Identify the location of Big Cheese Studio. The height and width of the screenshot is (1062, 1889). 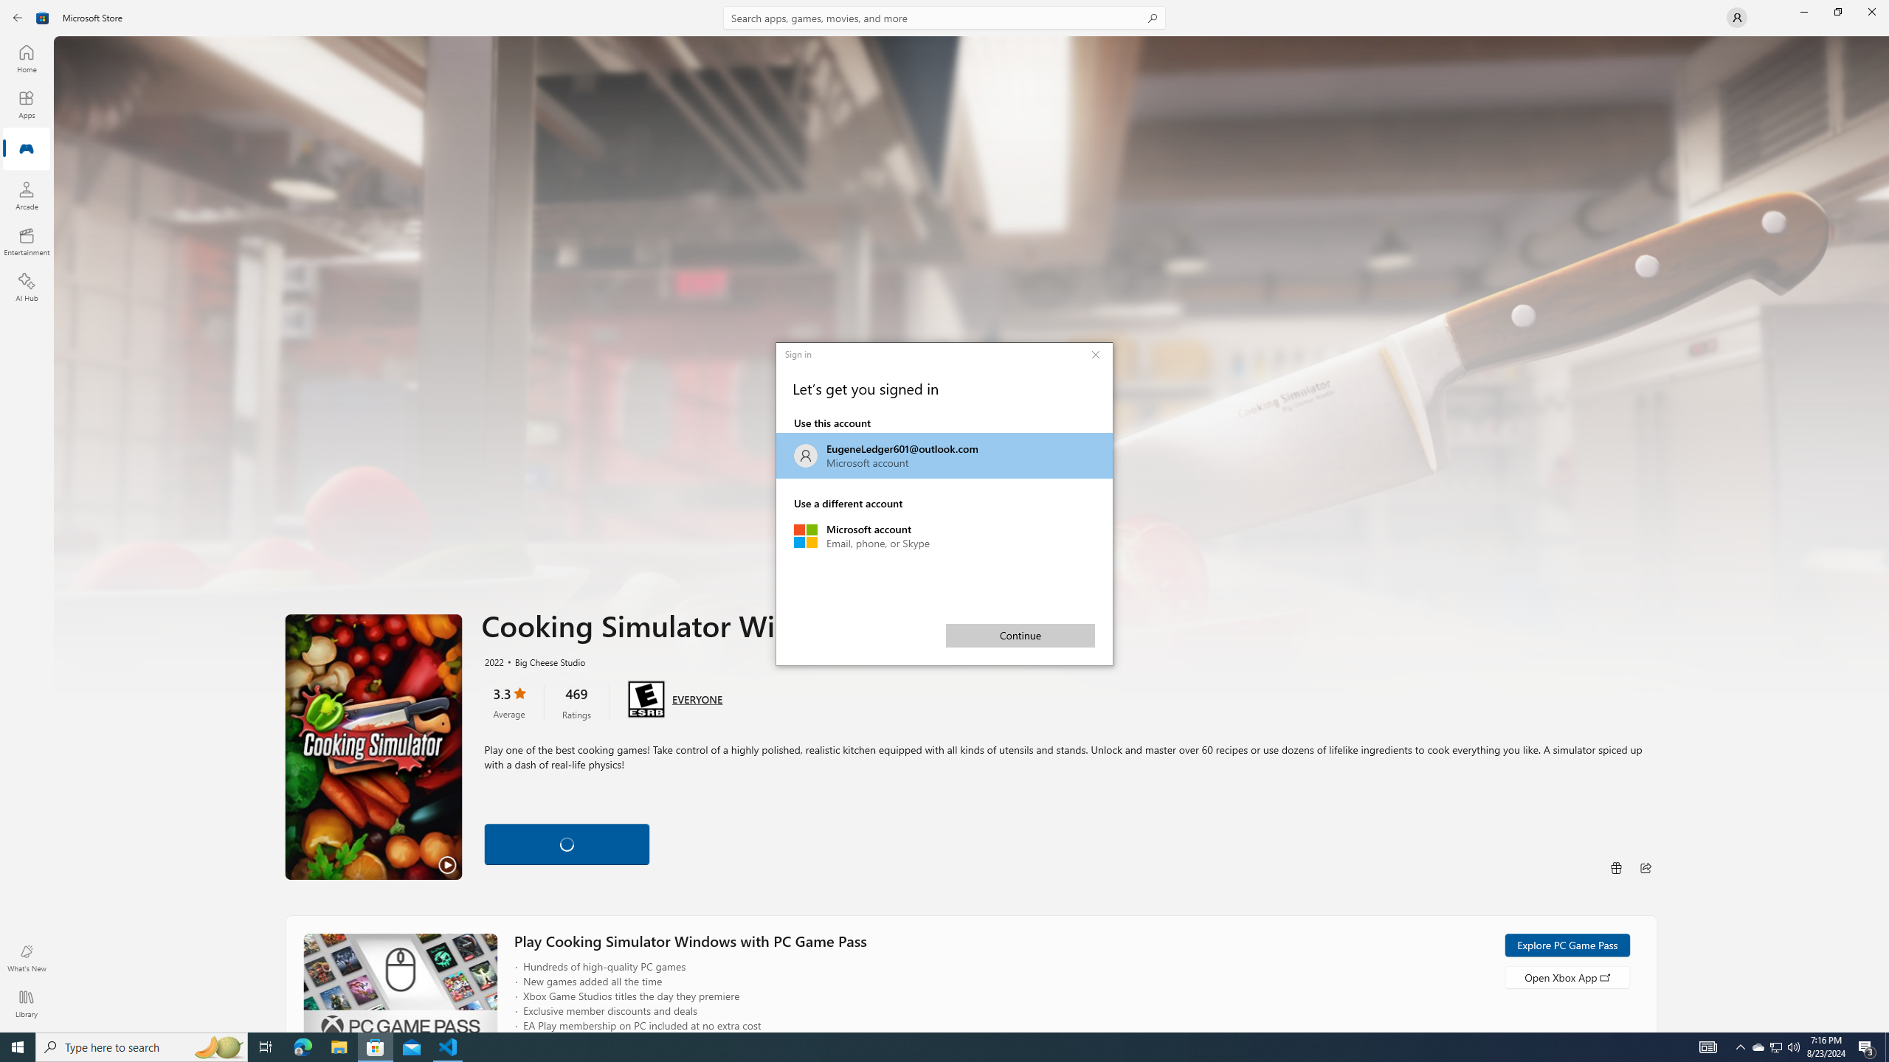
(543, 661).